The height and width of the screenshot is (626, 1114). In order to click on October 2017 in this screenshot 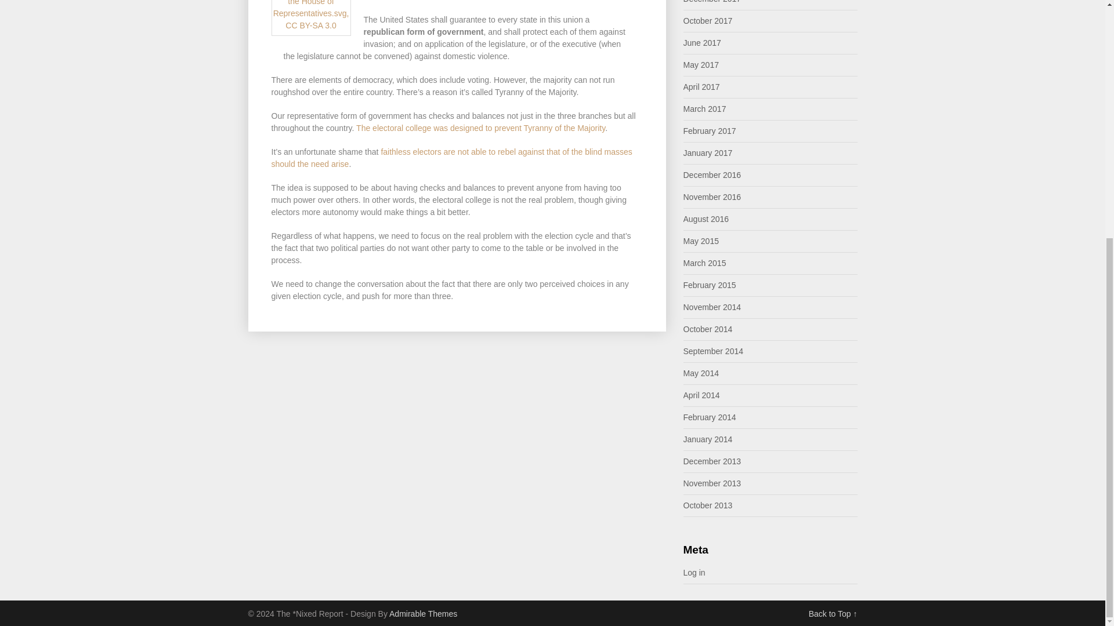, I will do `click(708, 21)`.